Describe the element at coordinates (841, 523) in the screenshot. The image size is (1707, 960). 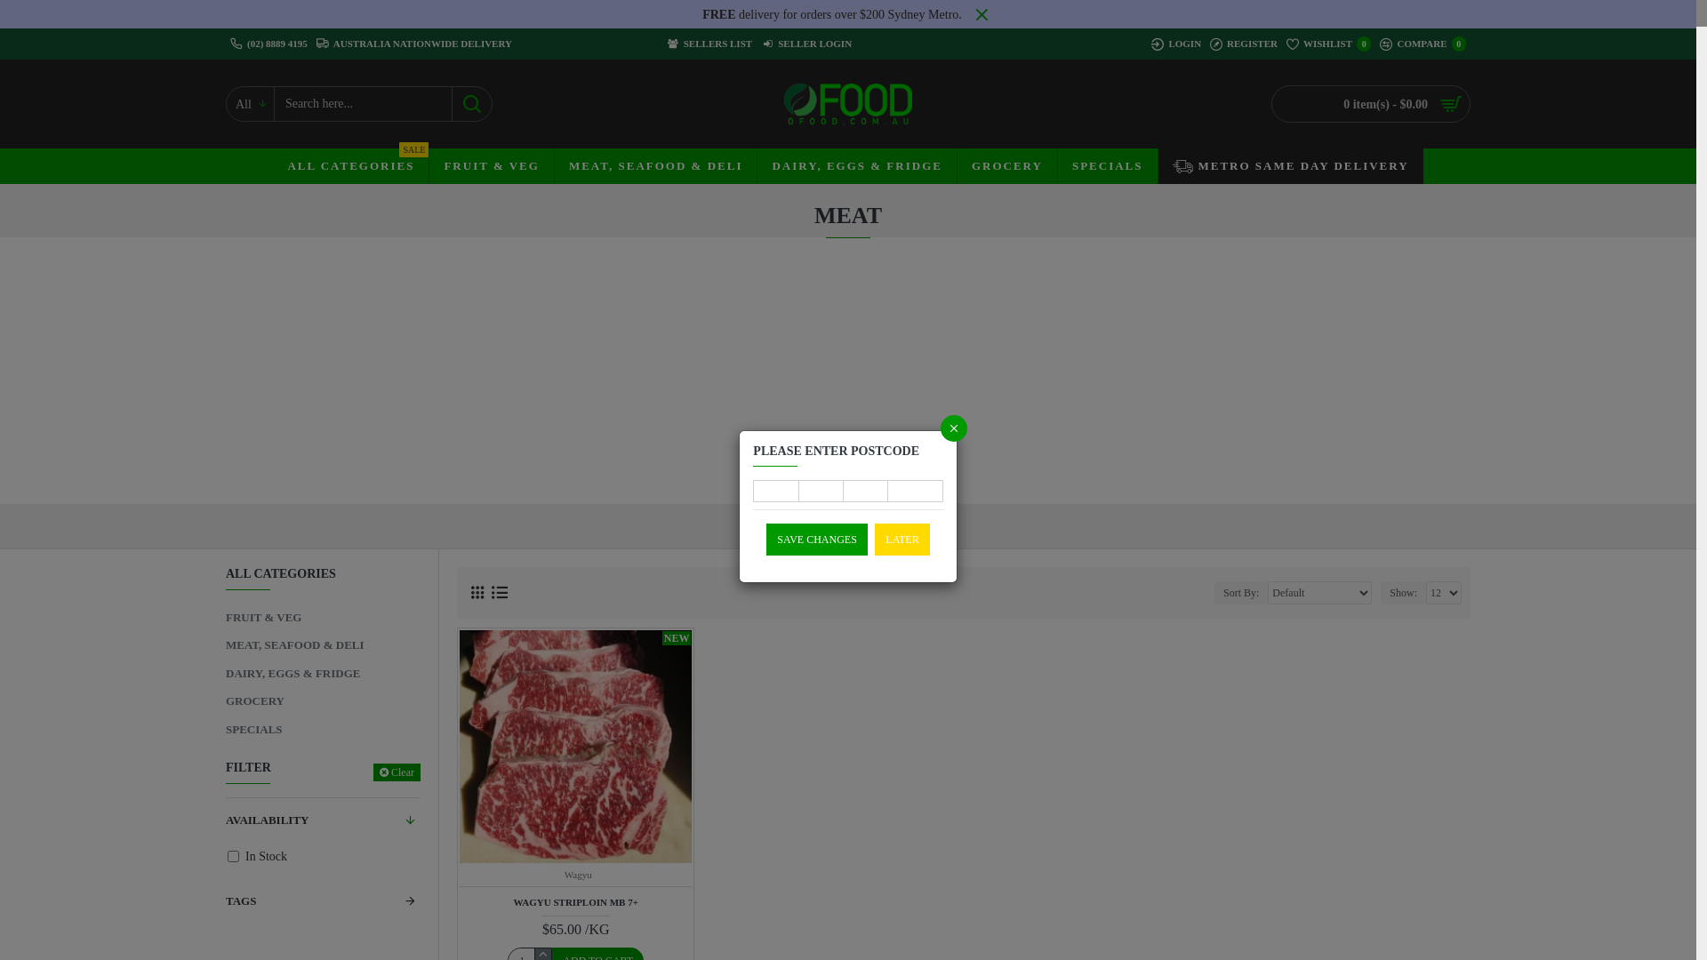
I see `MEAT, SEAFOOD & DELI` at that location.